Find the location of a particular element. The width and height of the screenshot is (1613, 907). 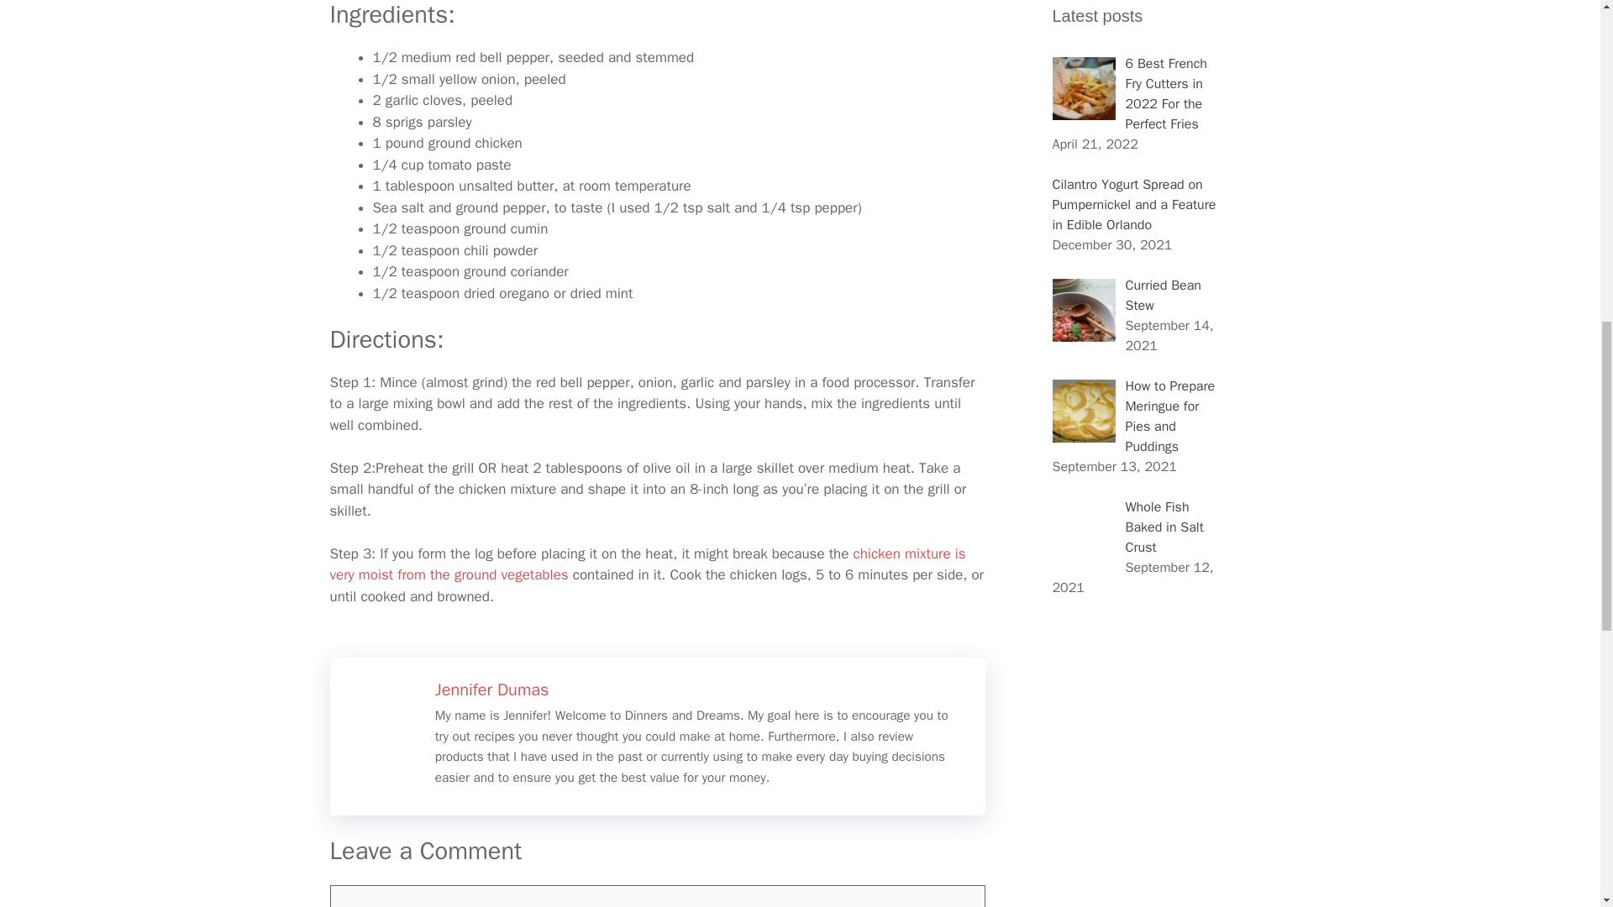

6 Best French Fry Cutters in 2022 For the Perfect Fries is located at coordinates (1166, 93).